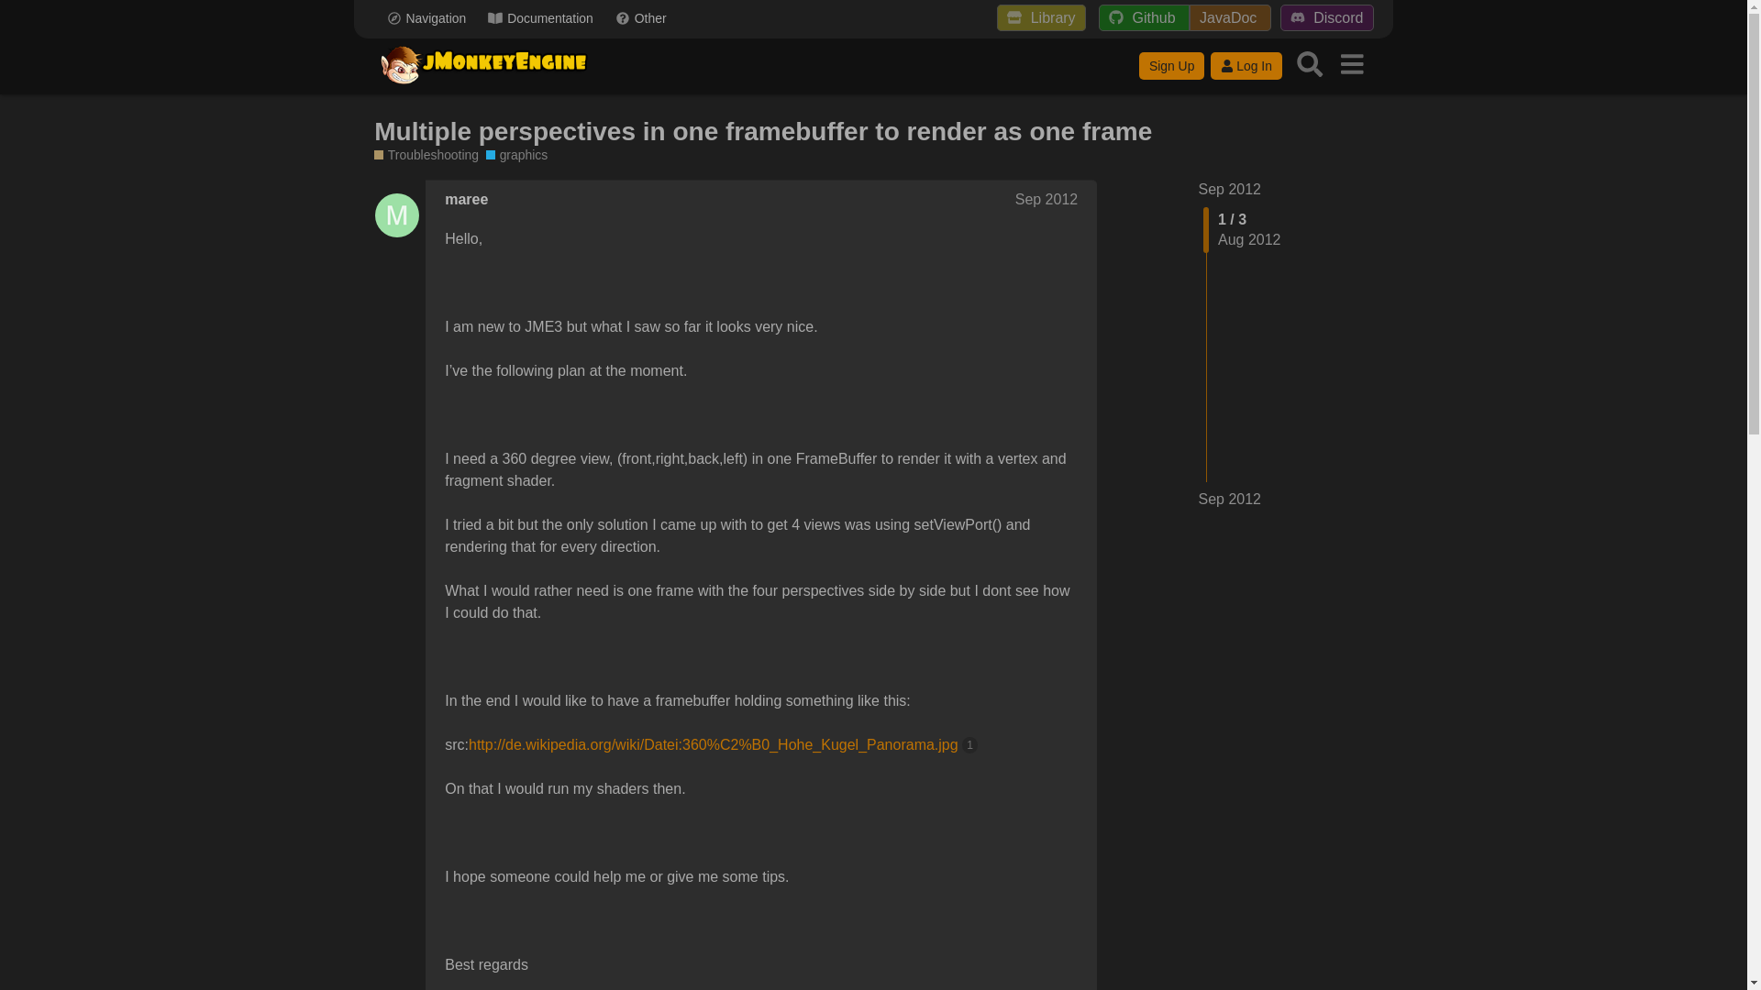 The height and width of the screenshot is (990, 1761). What do you see at coordinates (1040, 17) in the screenshot?
I see `Library` at bounding box center [1040, 17].